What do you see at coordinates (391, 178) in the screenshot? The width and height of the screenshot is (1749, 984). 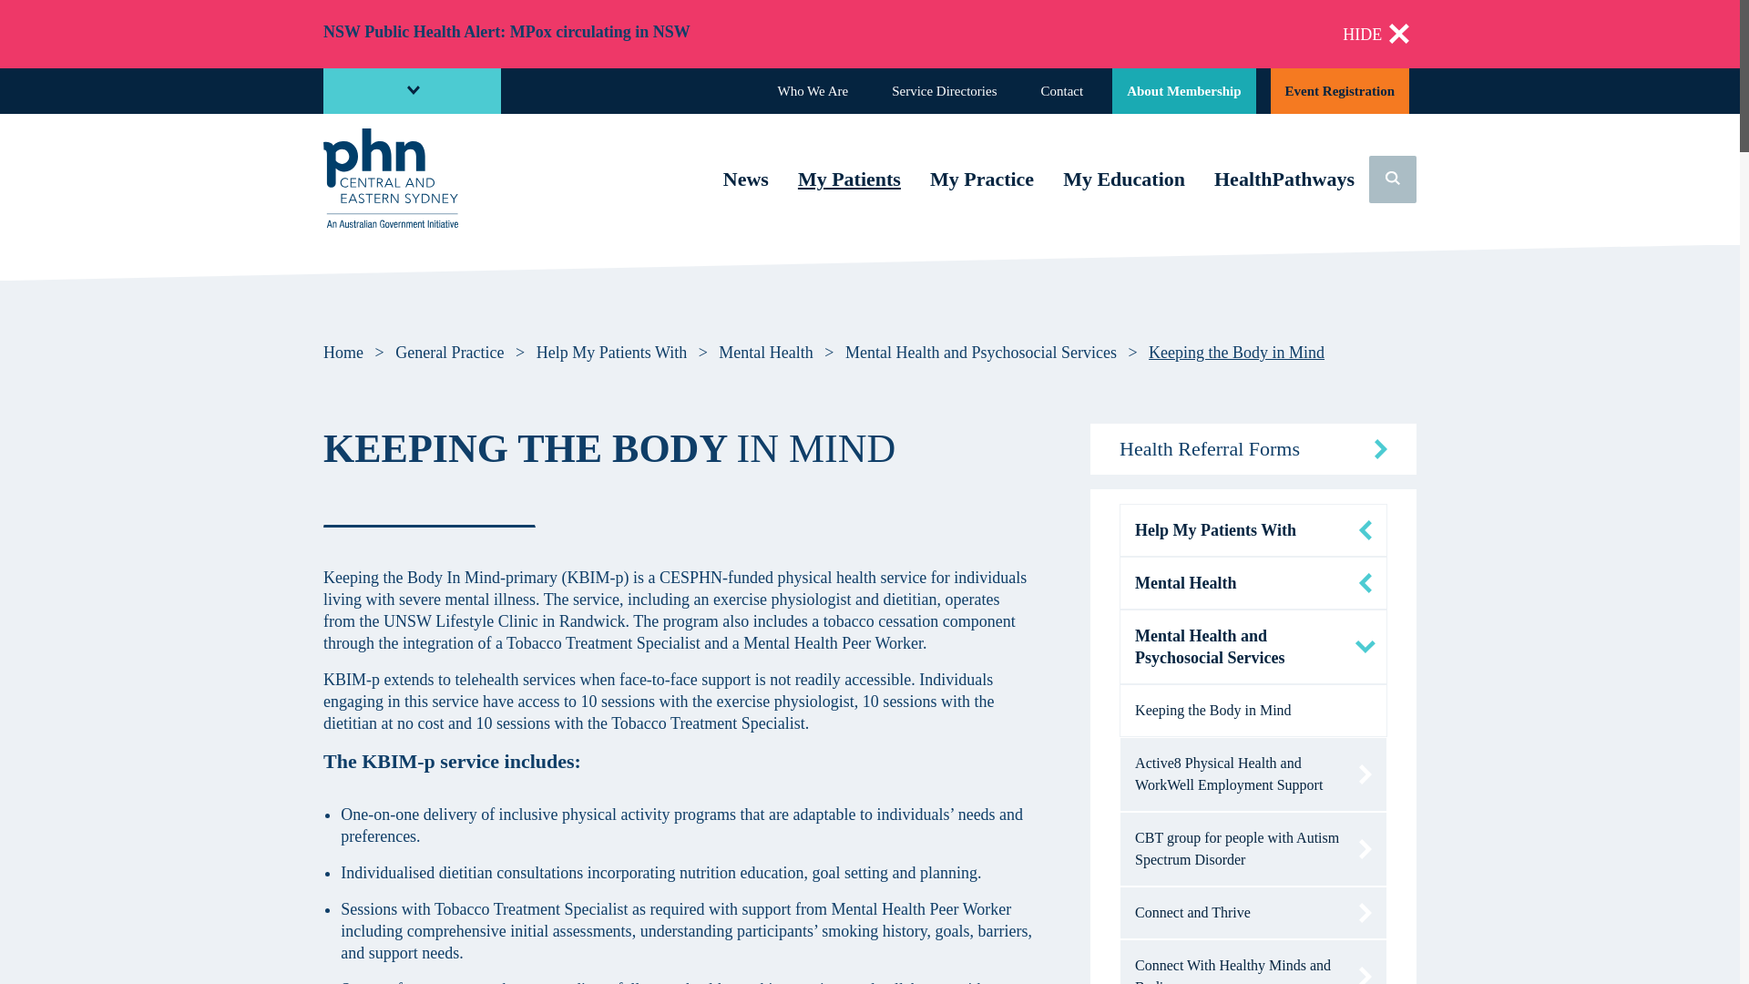 I see `Logo` at bounding box center [391, 178].